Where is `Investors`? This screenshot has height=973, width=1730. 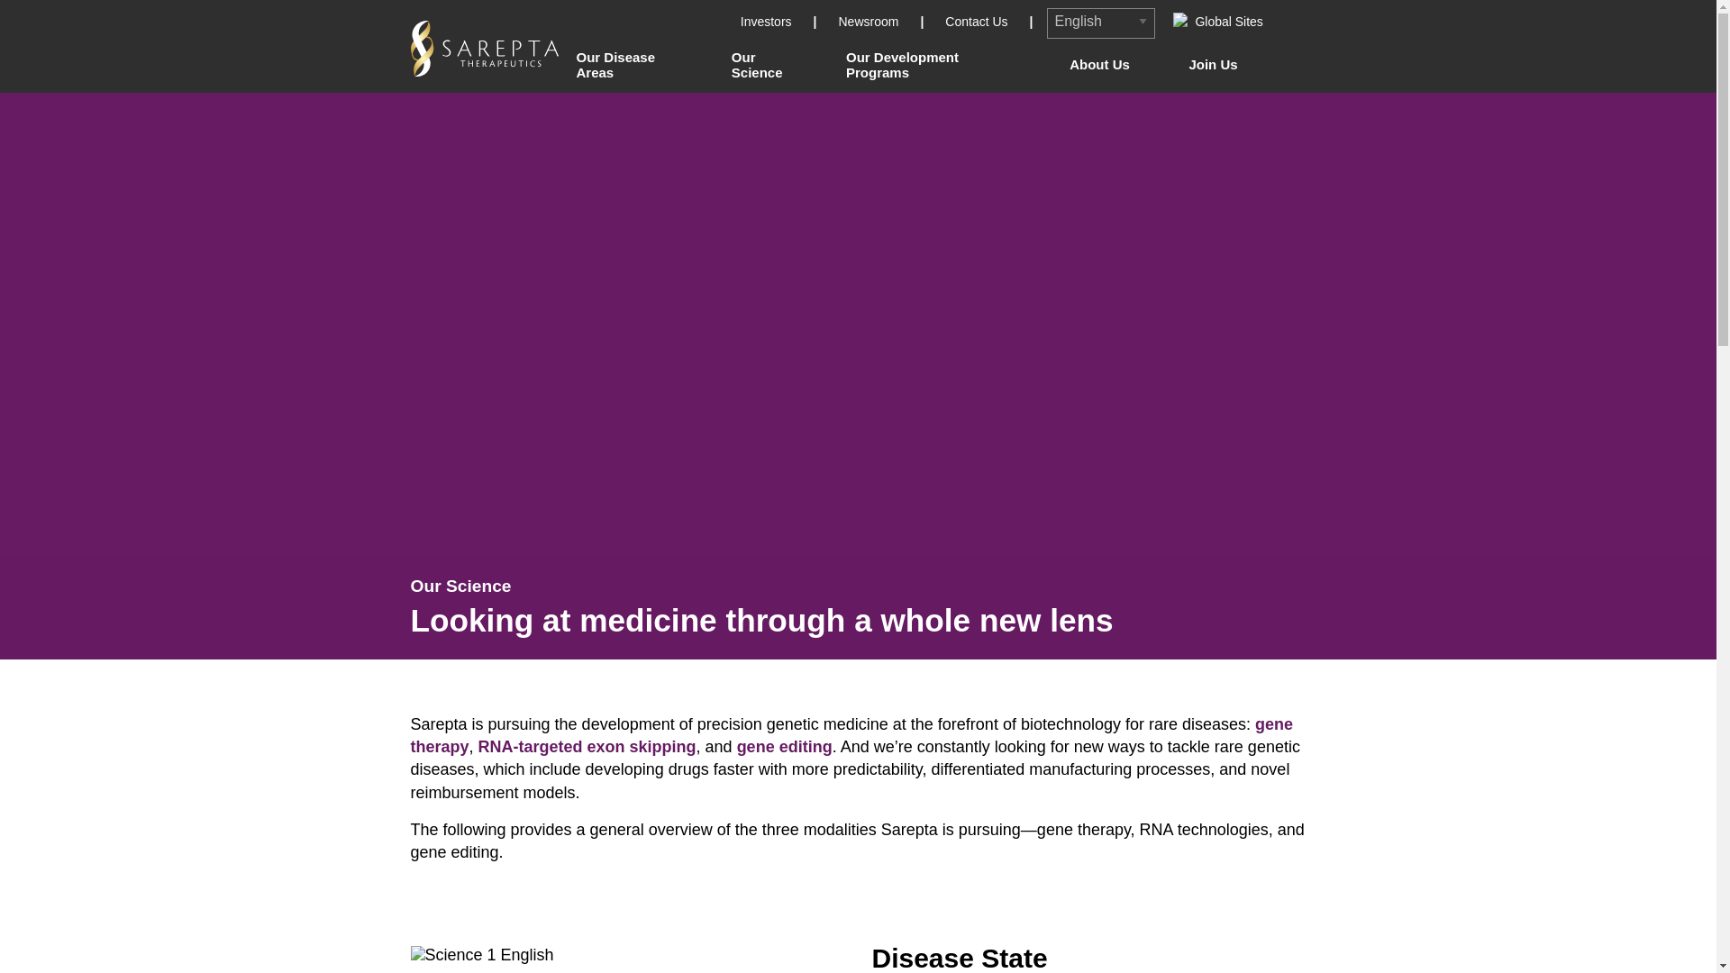 Investors is located at coordinates (768, 22).